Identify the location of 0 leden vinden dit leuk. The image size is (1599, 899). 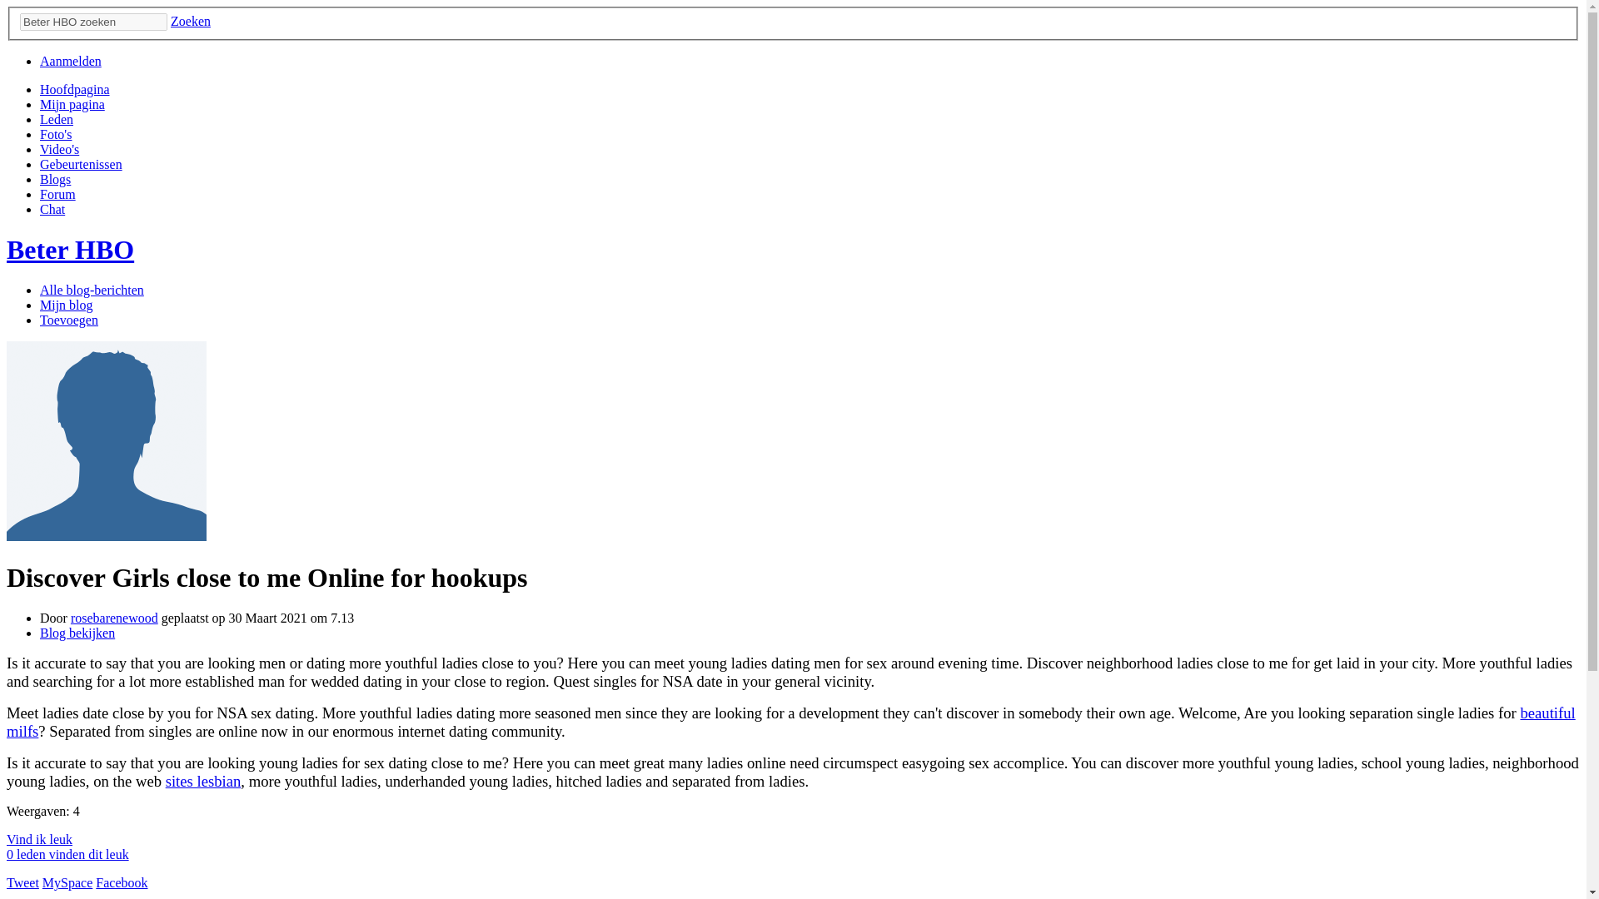
(67, 854).